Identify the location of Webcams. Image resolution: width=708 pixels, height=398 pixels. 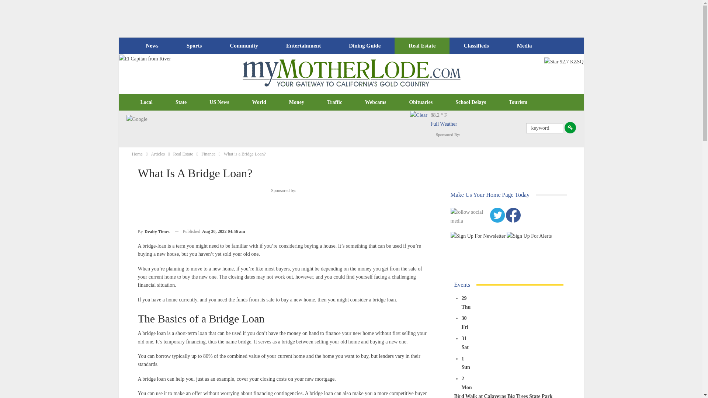
(376, 102).